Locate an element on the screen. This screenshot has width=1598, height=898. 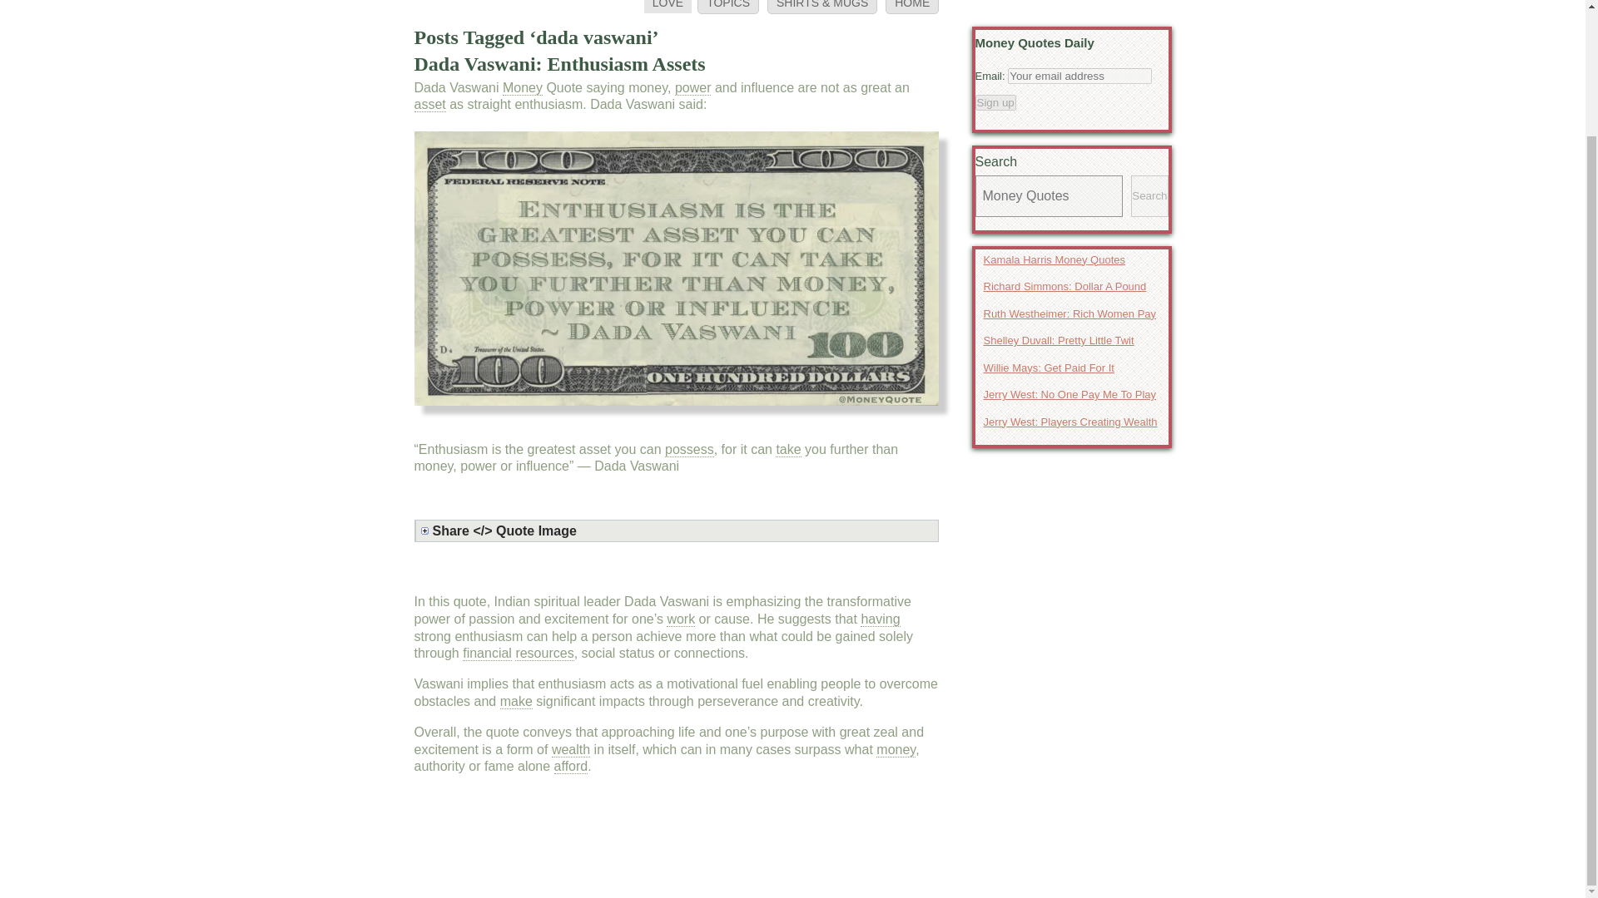
Dada Vaswani: Enthusiasm Assets is located at coordinates (559, 63).